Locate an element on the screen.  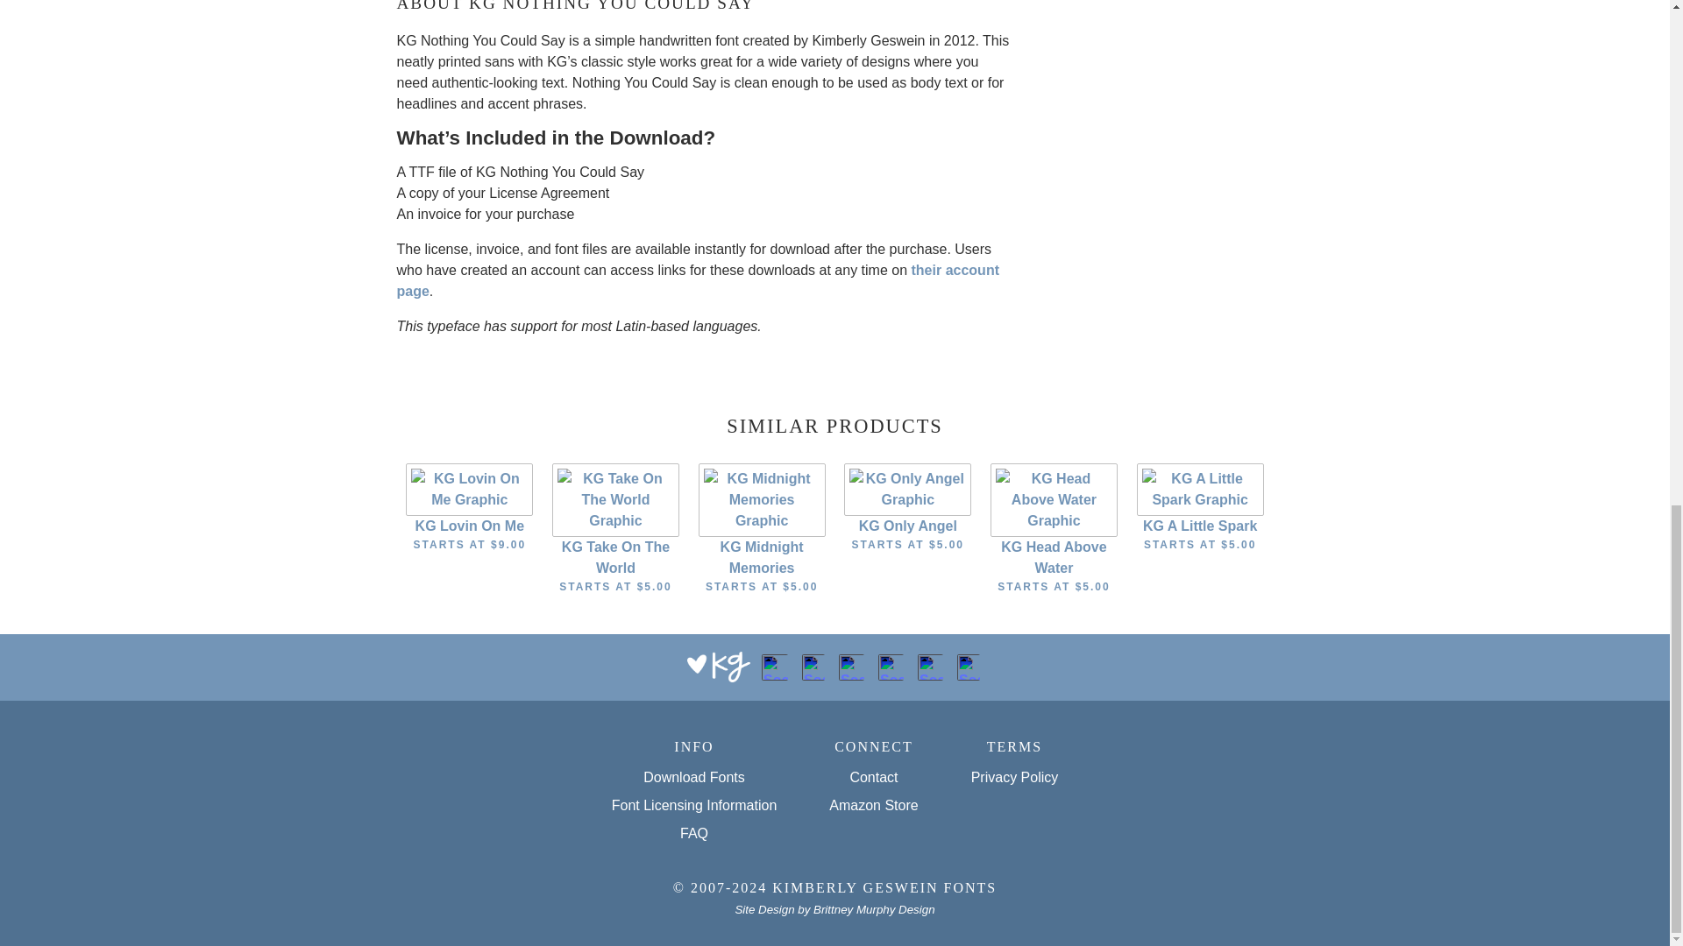
Social Icon is located at coordinates (775, 667).